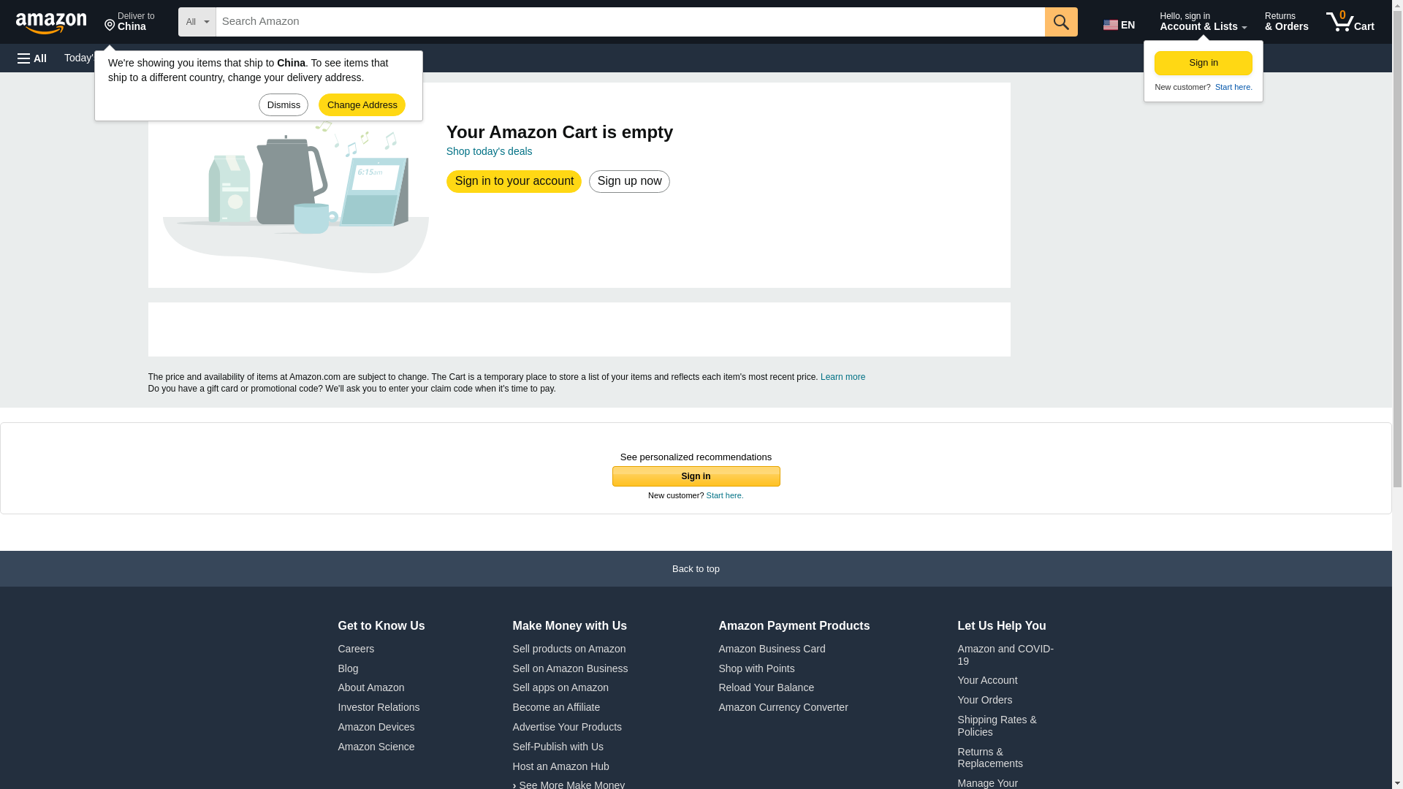 This screenshot has width=1403, height=789. Describe the element at coordinates (1121, 22) in the screenshot. I see `Go` at that location.